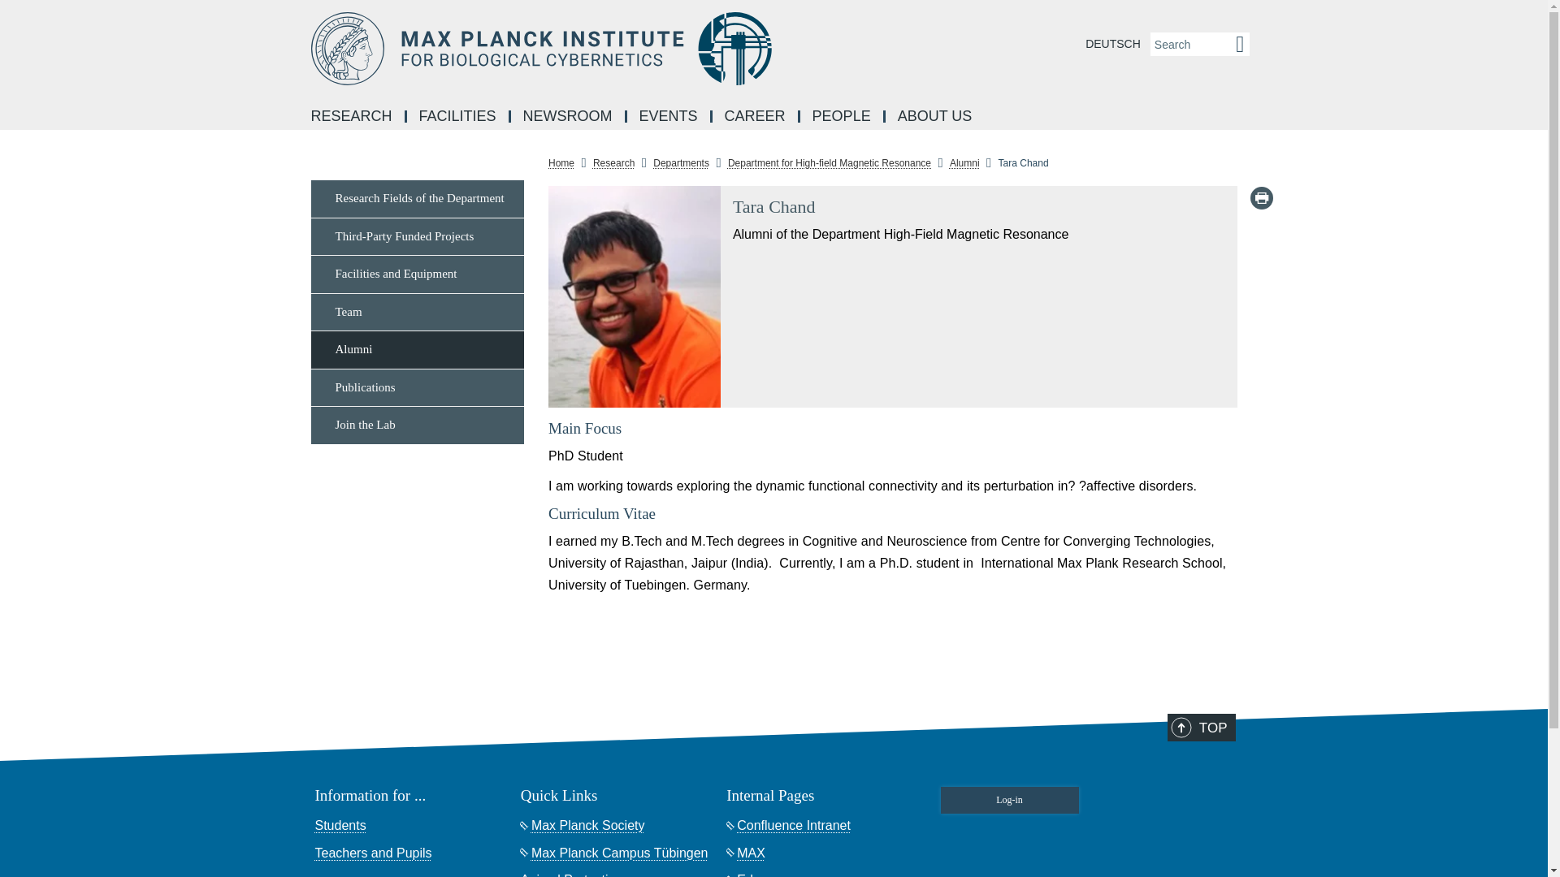 The image size is (1560, 877). I want to click on EVENTS, so click(669, 117).